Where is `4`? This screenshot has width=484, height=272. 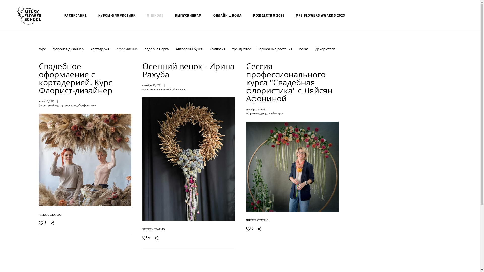
4 is located at coordinates (146, 238).